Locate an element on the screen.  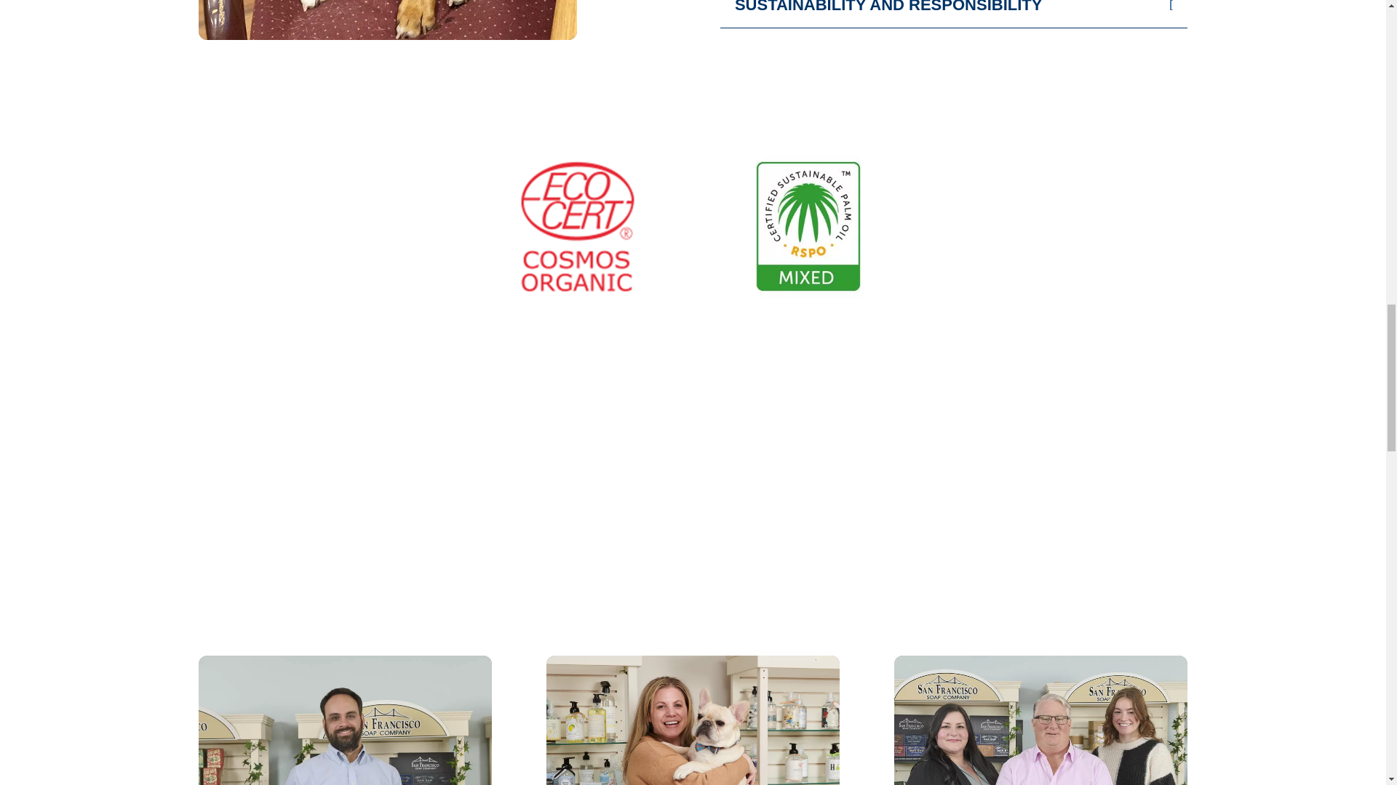
rspo is located at coordinates (808, 226).